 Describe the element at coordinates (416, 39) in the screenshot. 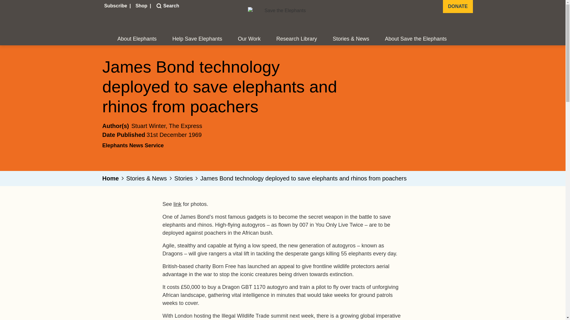

I see `About Save the Elephants` at that location.